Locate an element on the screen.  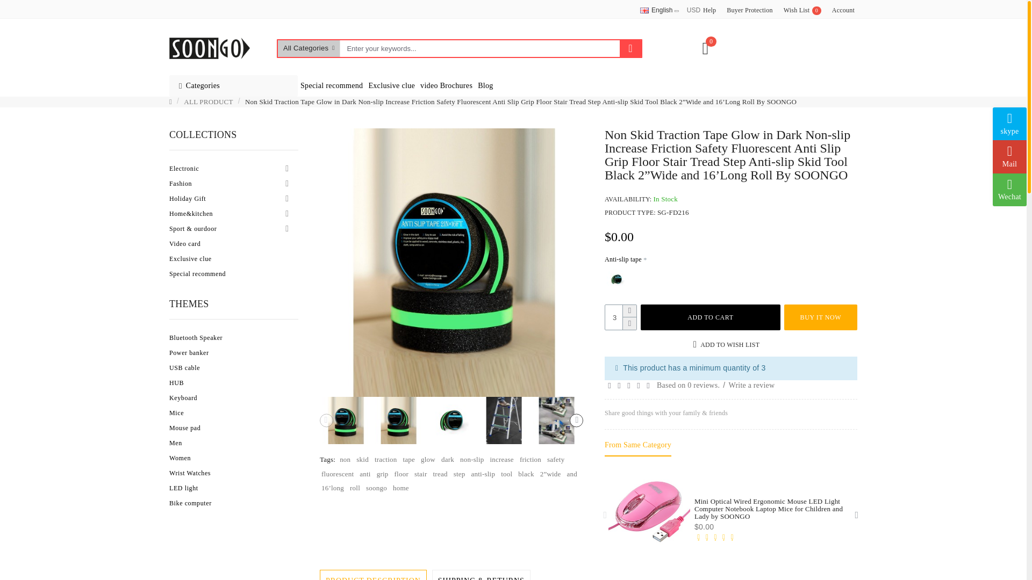
English is located at coordinates (209, 48).